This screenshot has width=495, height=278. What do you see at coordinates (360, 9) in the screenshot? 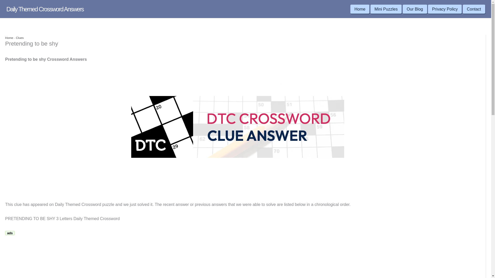
I see `Home` at bounding box center [360, 9].